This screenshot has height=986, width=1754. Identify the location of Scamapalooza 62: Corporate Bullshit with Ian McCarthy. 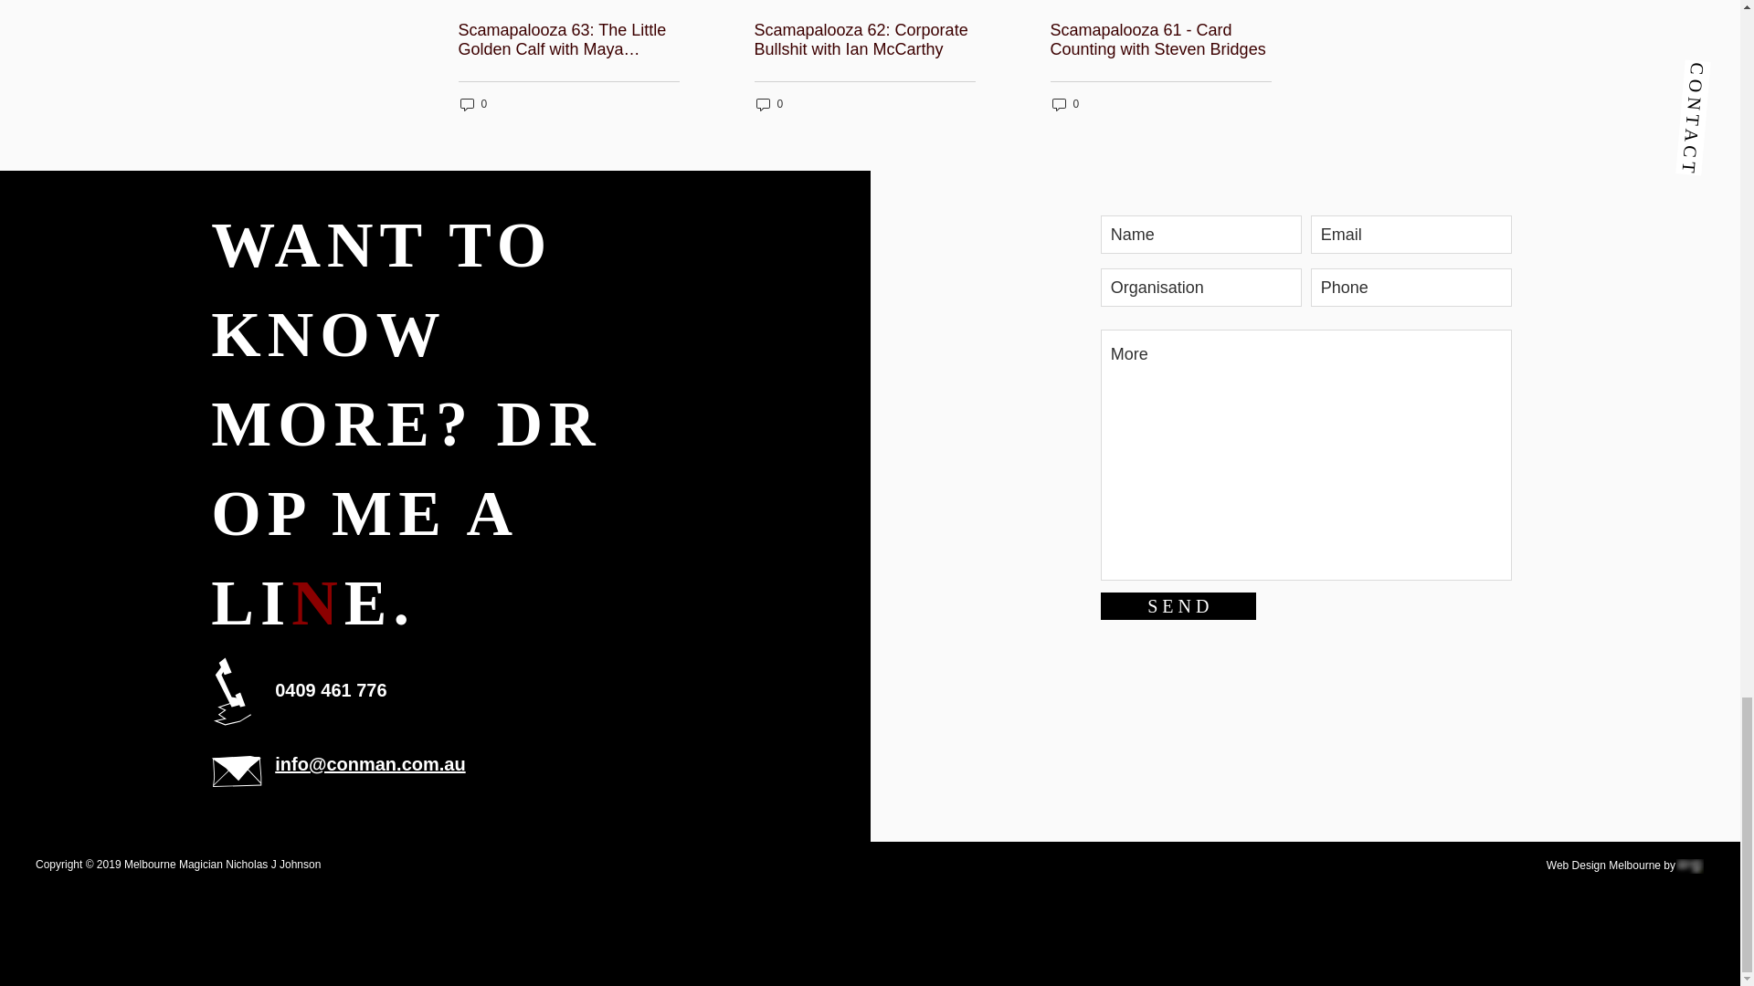
(864, 39).